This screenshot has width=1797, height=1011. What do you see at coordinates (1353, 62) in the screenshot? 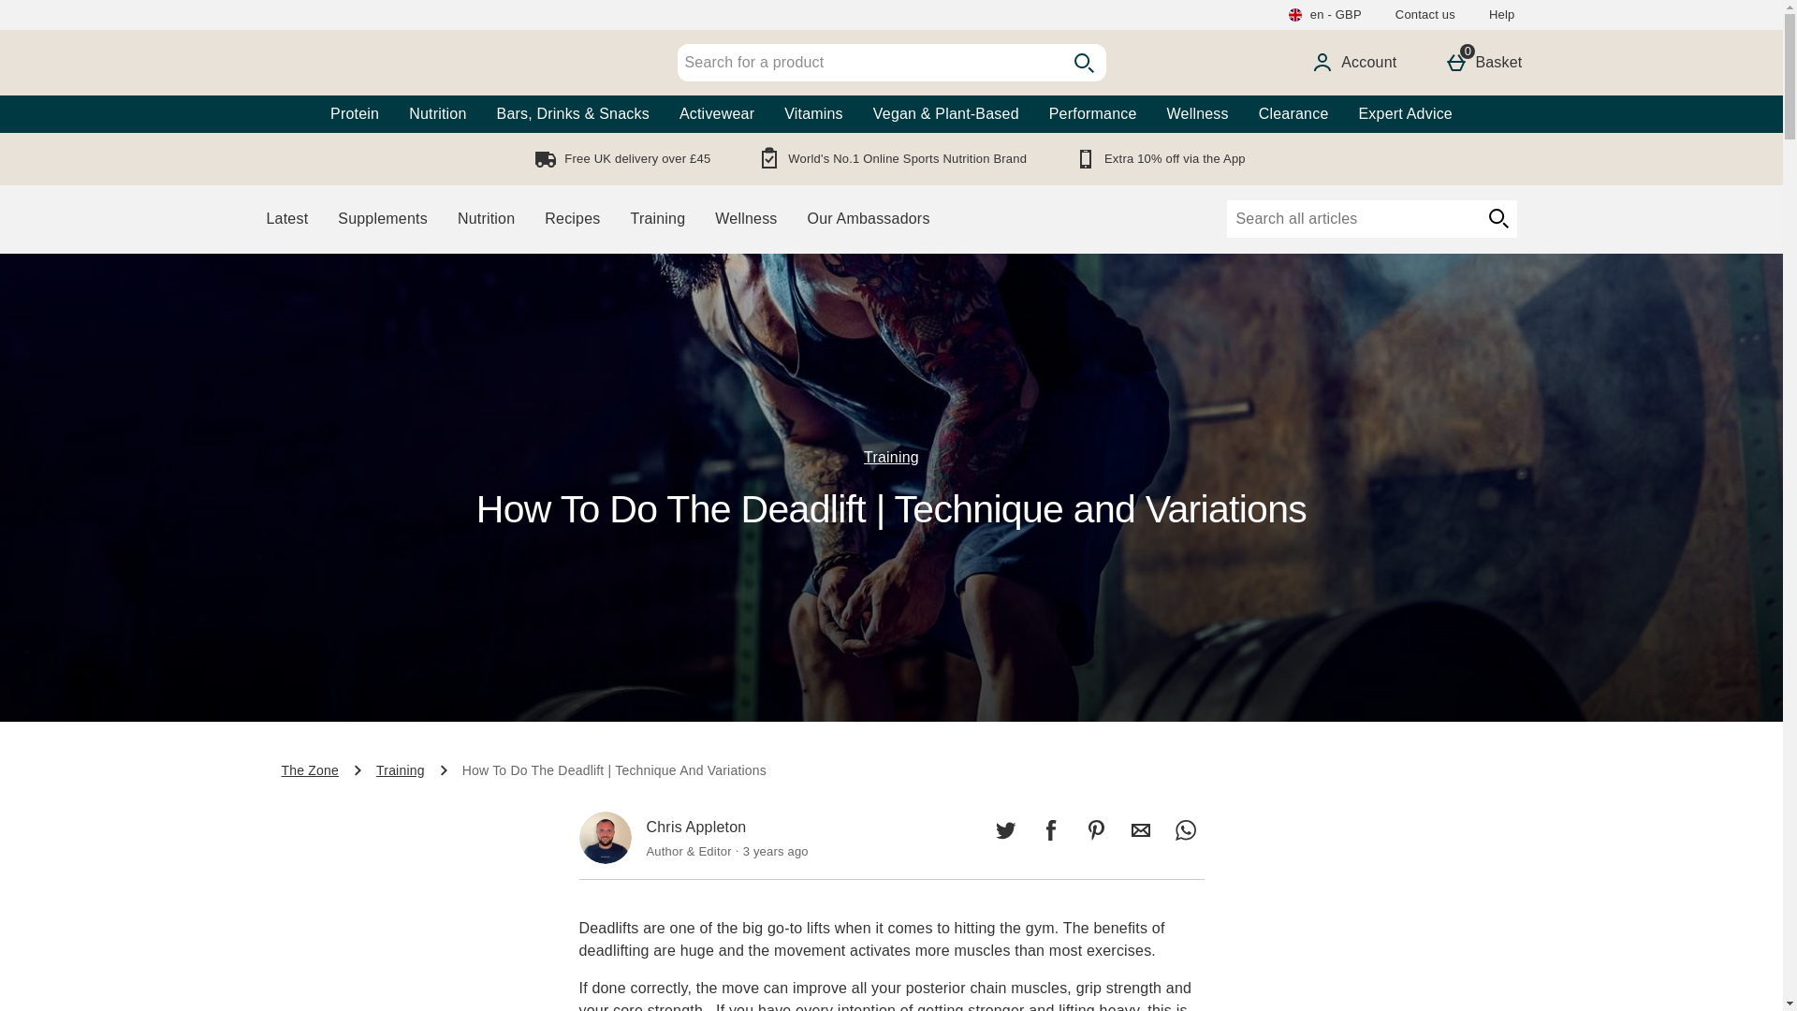
I see `Share this on Facebook` at bounding box center [1353, 62].